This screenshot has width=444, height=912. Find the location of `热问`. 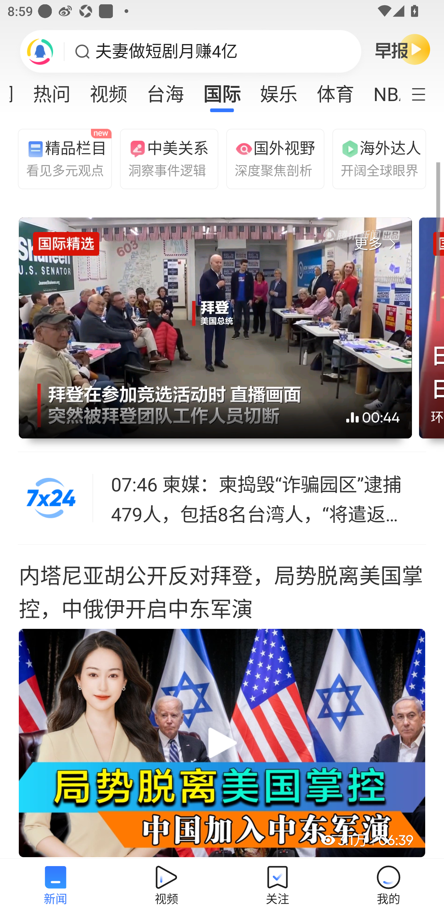

热问 is located at coordinates (52, 91).